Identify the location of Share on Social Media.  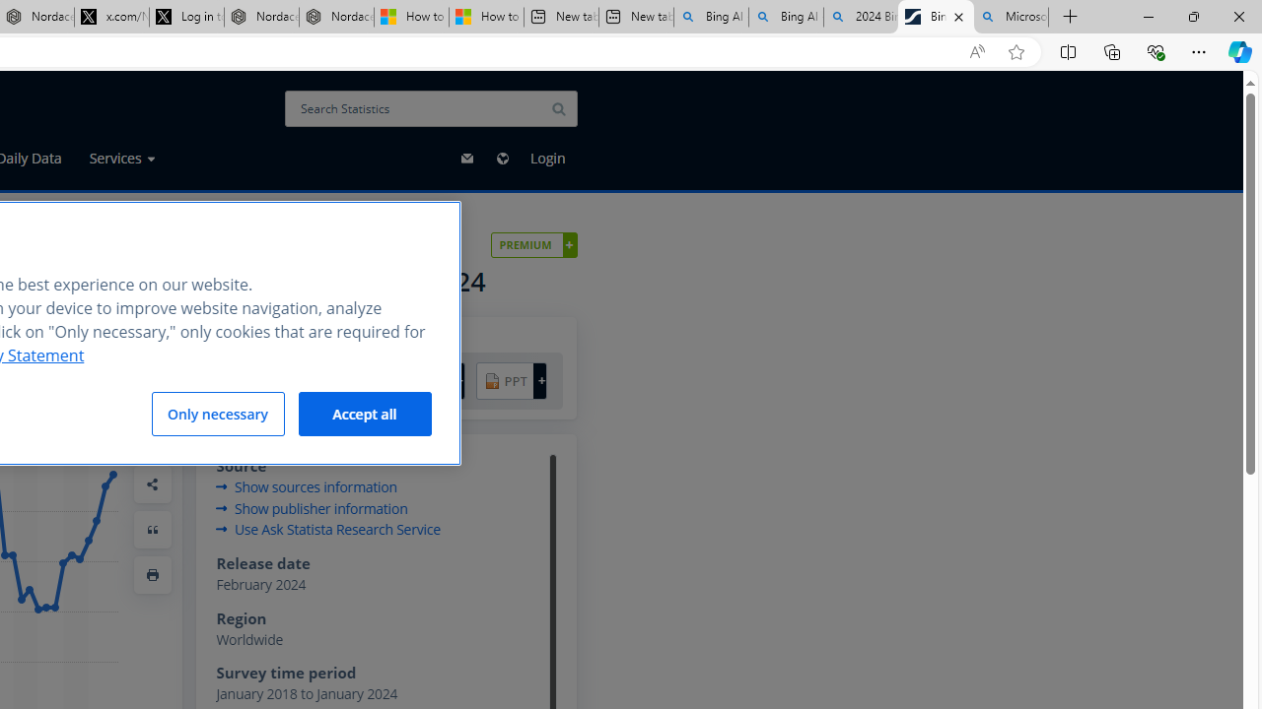
(153, 484).